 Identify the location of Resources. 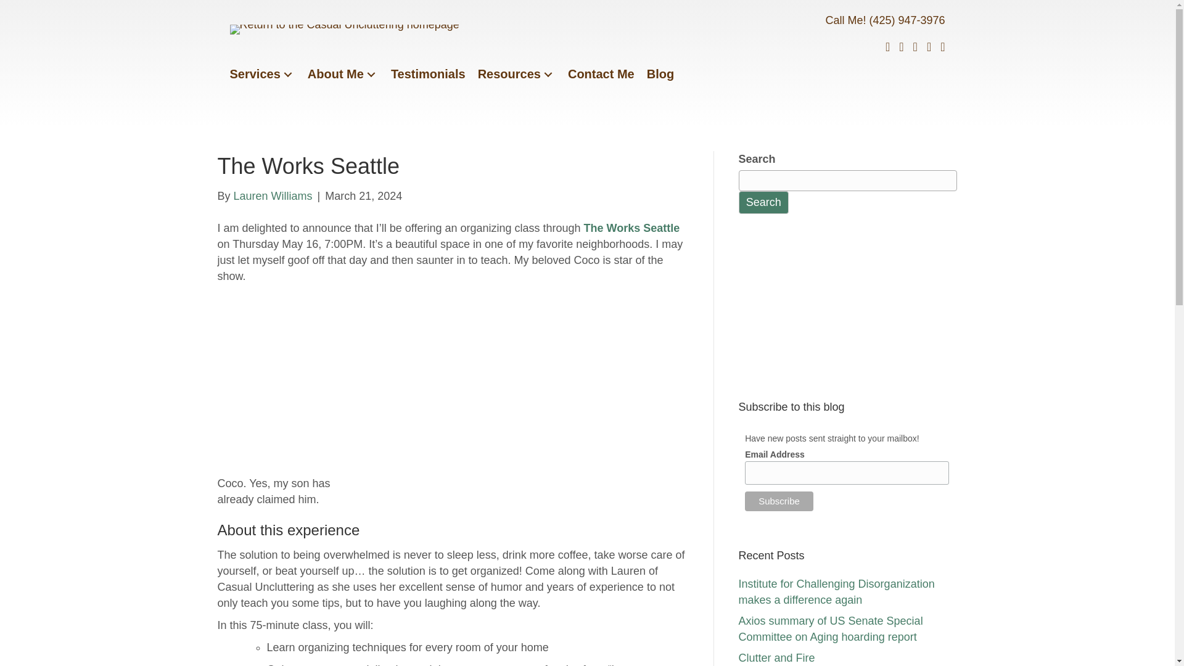
(516, 74).